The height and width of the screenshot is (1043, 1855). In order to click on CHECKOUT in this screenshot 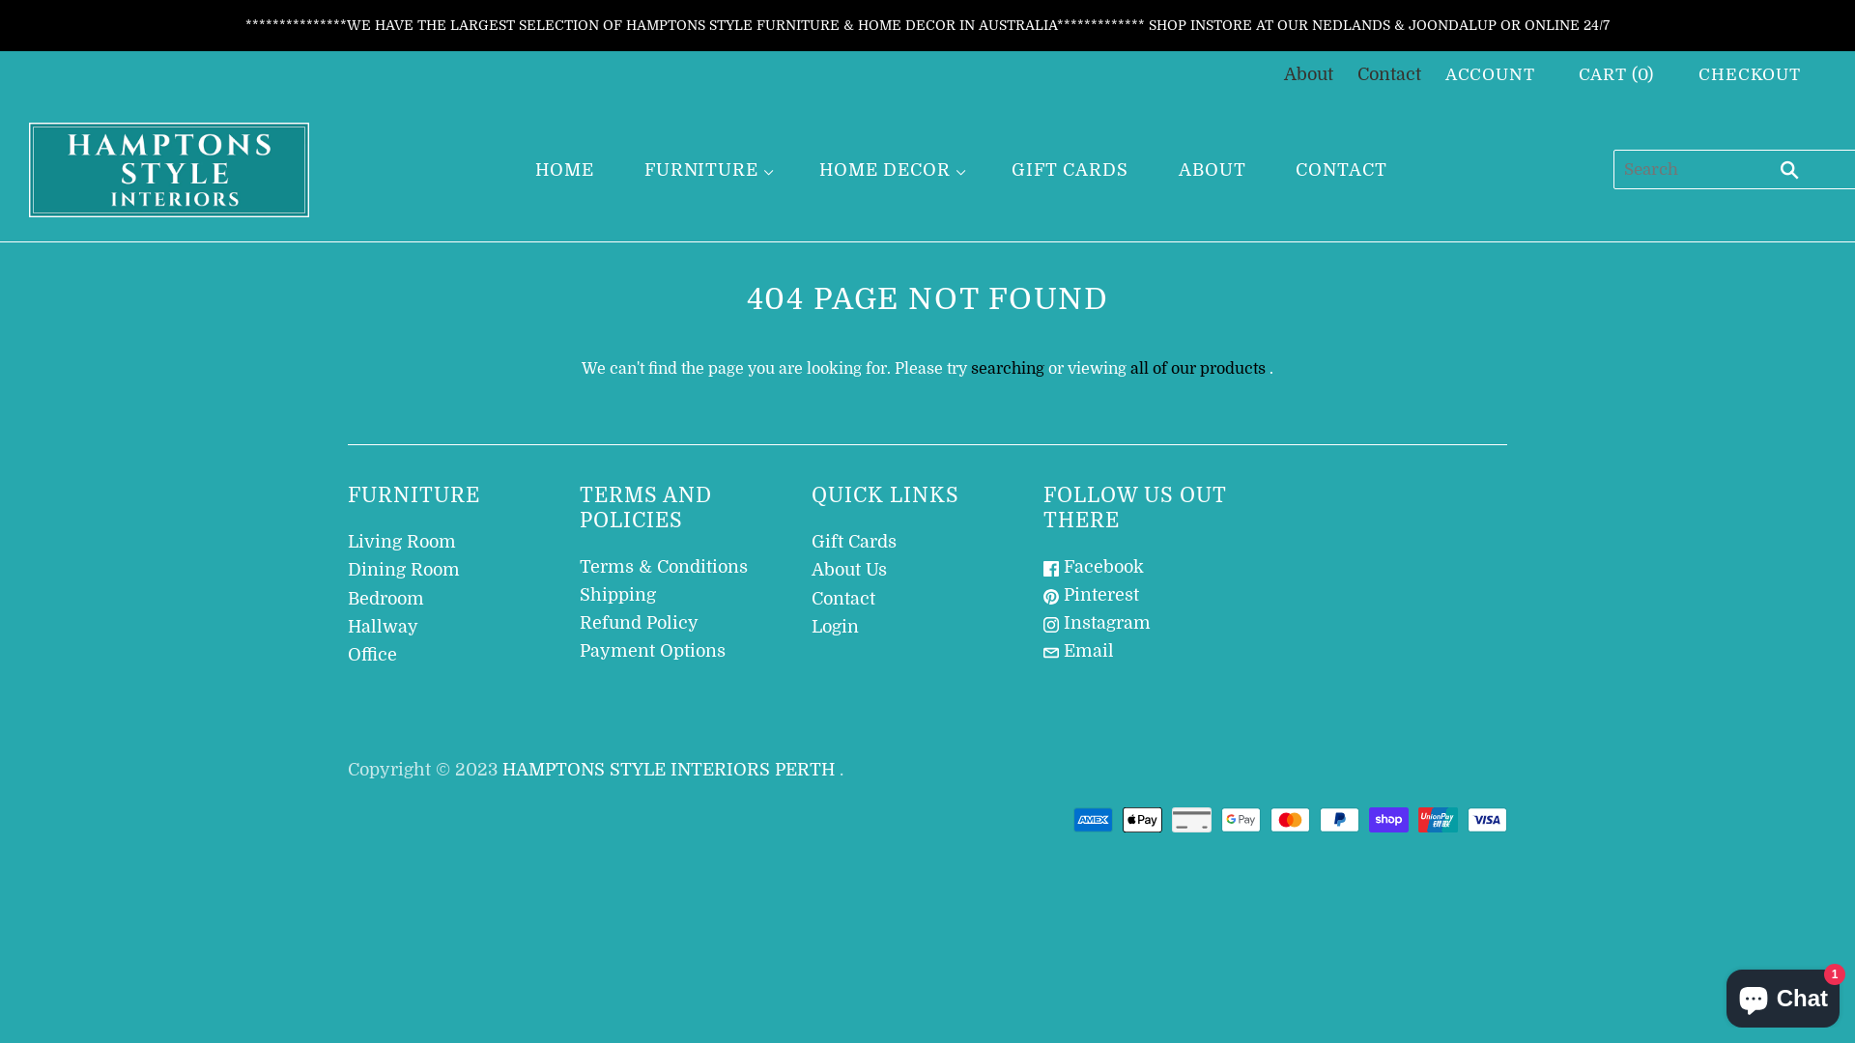, I will do `click(1750, 75)`.